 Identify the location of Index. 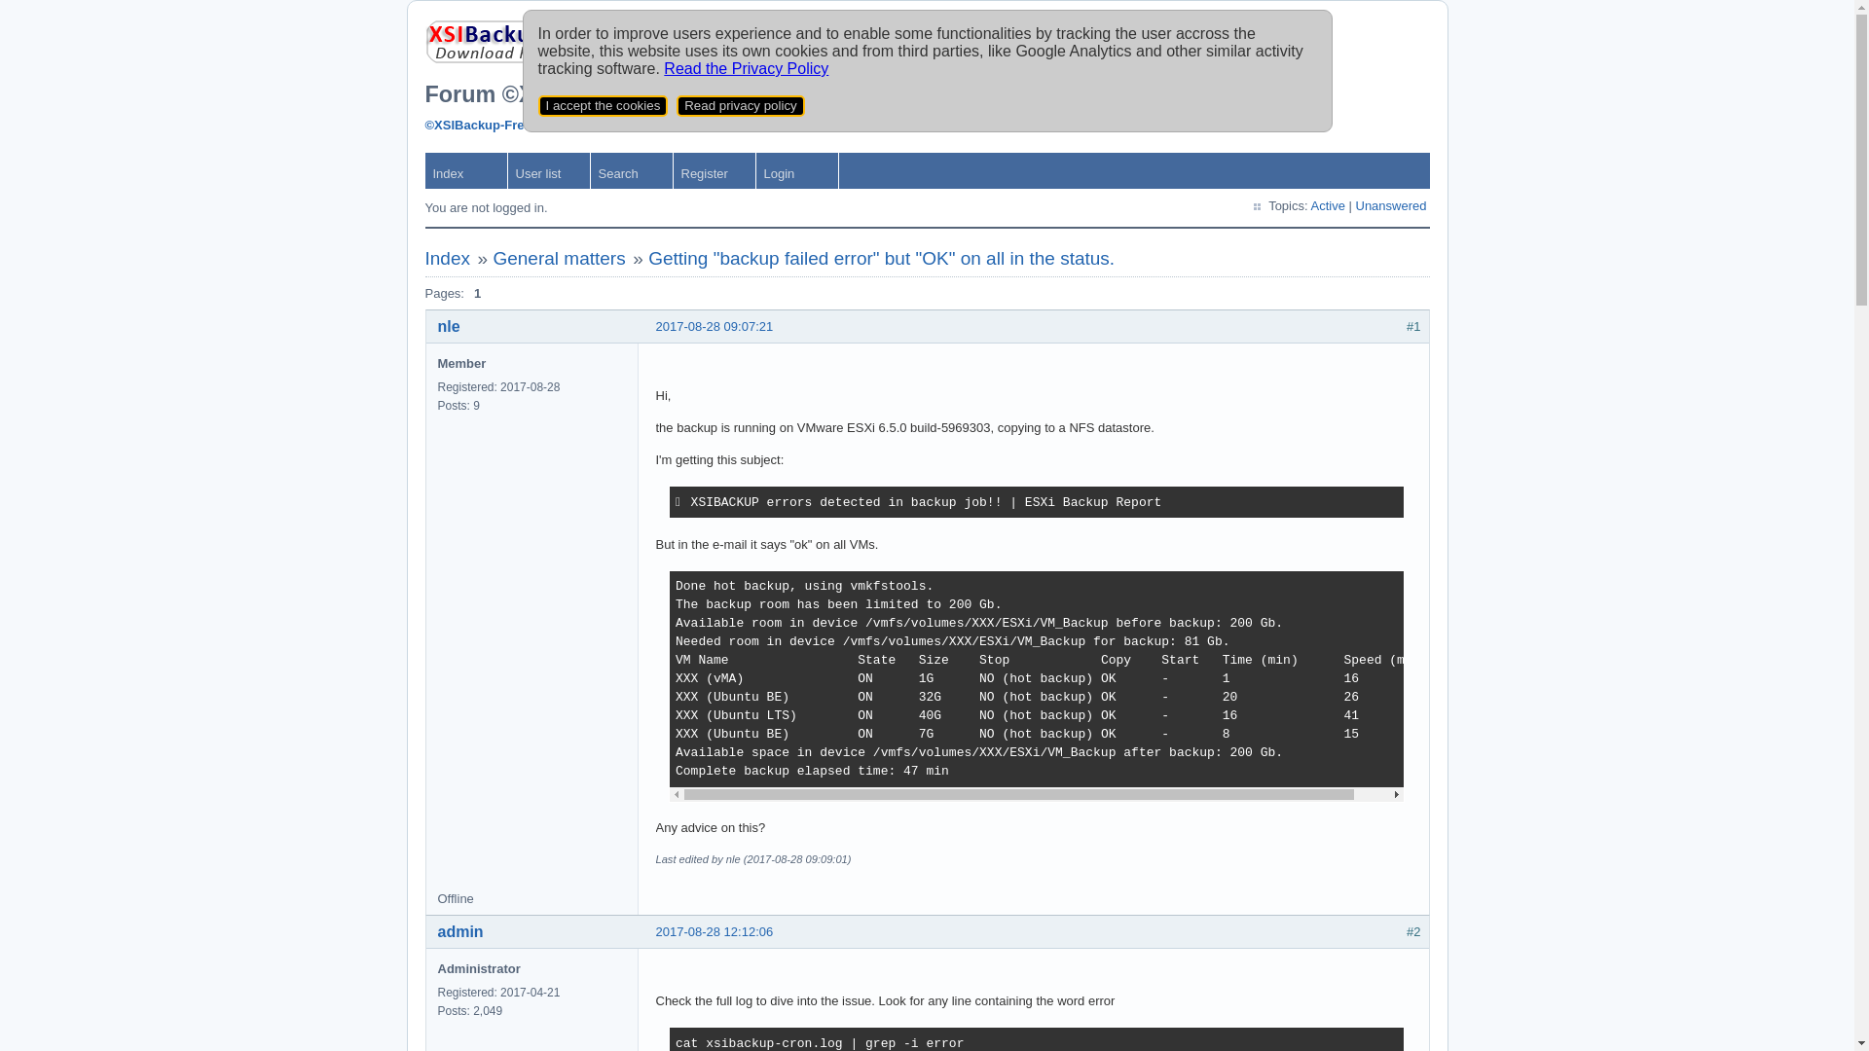
(447, 259).